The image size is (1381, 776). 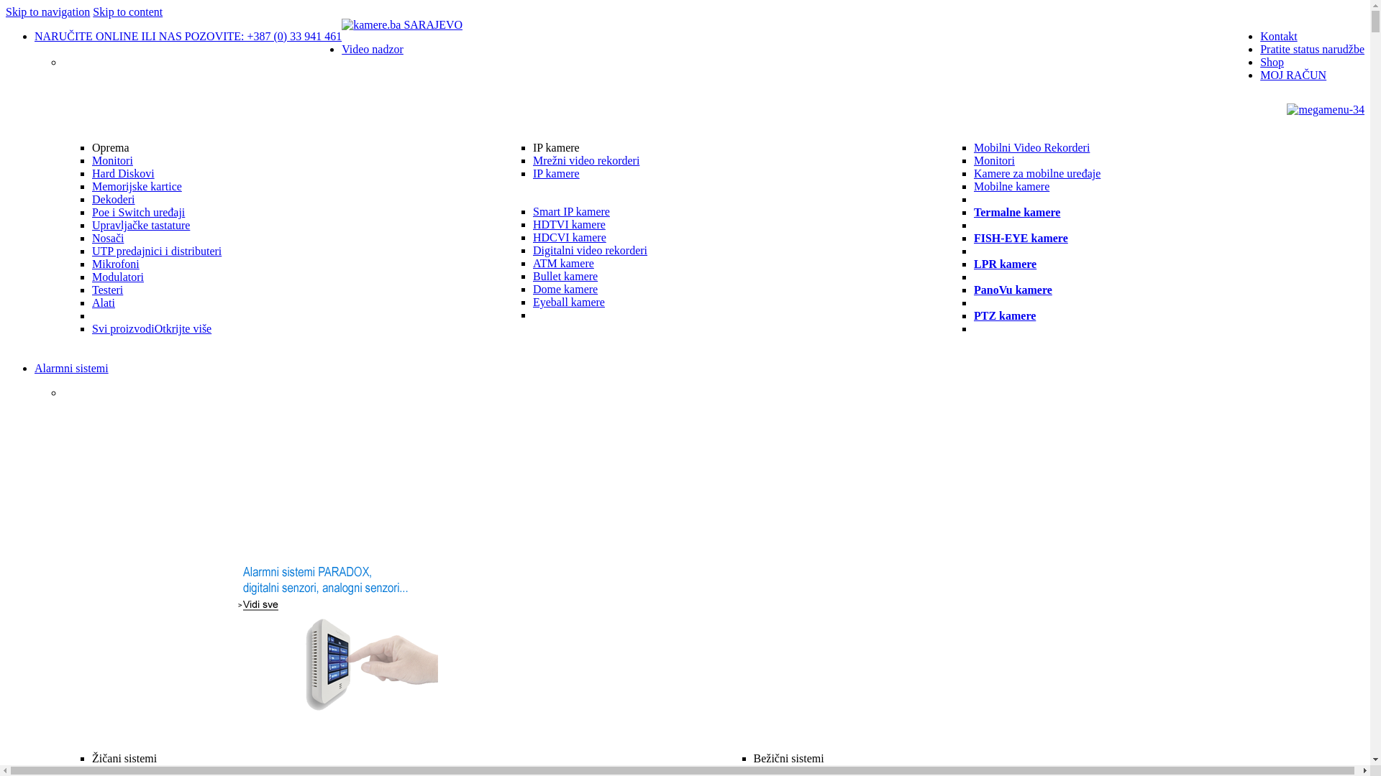 I want to click on Video nadzor, so click(x=373, y=49).